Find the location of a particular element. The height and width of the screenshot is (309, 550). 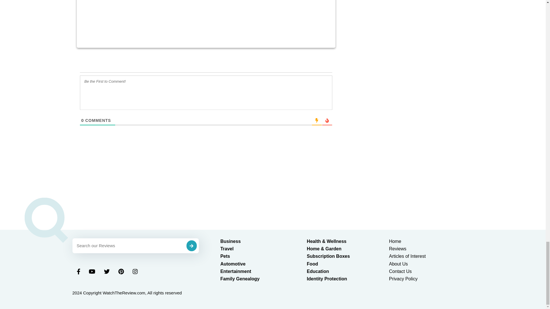

Family Genealogy is located at coordinates (240, 279).